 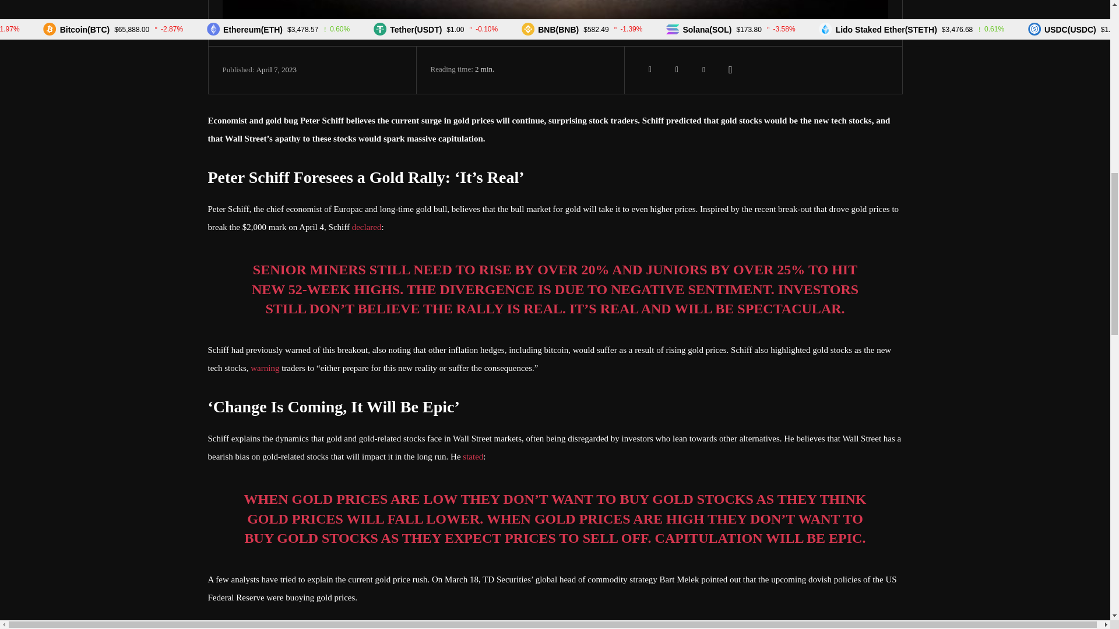 I want to click on Facebook, so click(x=650, y=70).